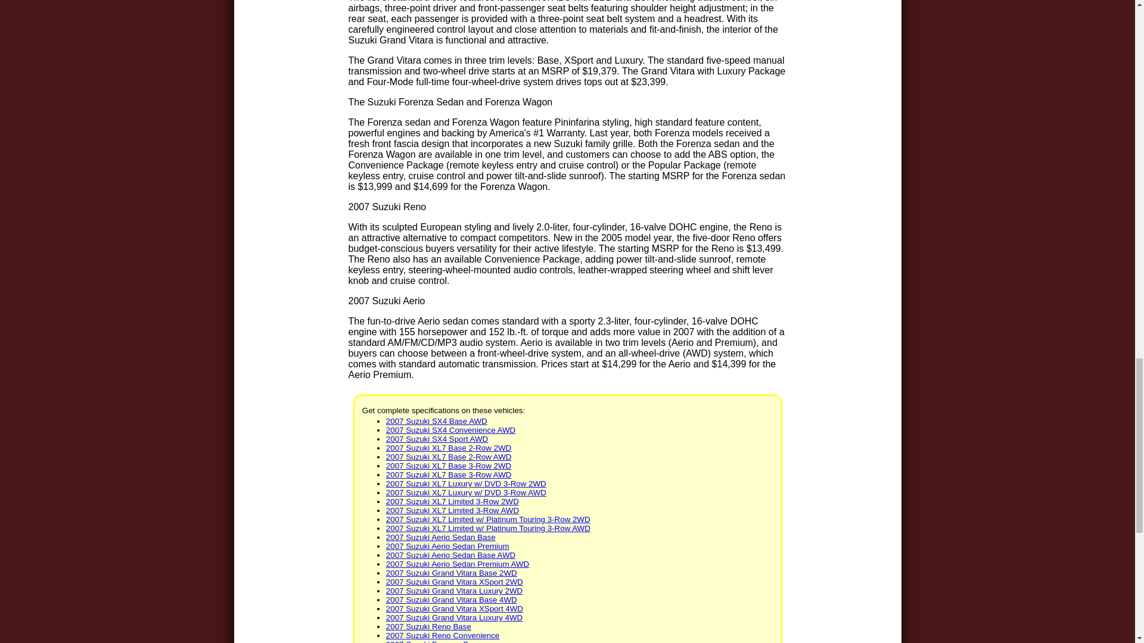 This screenshot has width=1144, height=643. Describe the element at coordinates (450, 555) in the screenshot. I see `2007 Suzuki Aerio Sedan Base AWD` at that location.